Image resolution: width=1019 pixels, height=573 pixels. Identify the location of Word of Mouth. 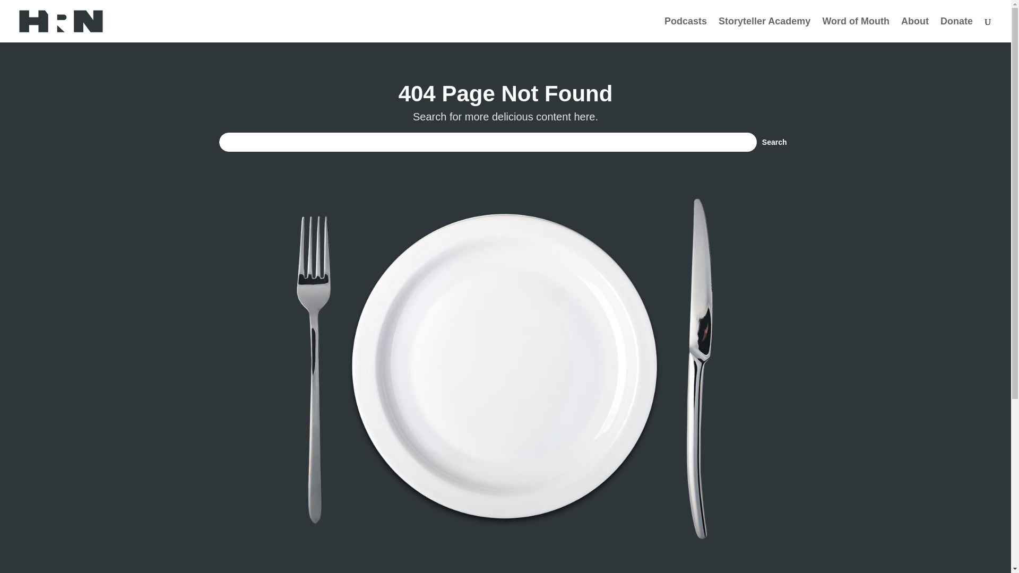
(856, 30).